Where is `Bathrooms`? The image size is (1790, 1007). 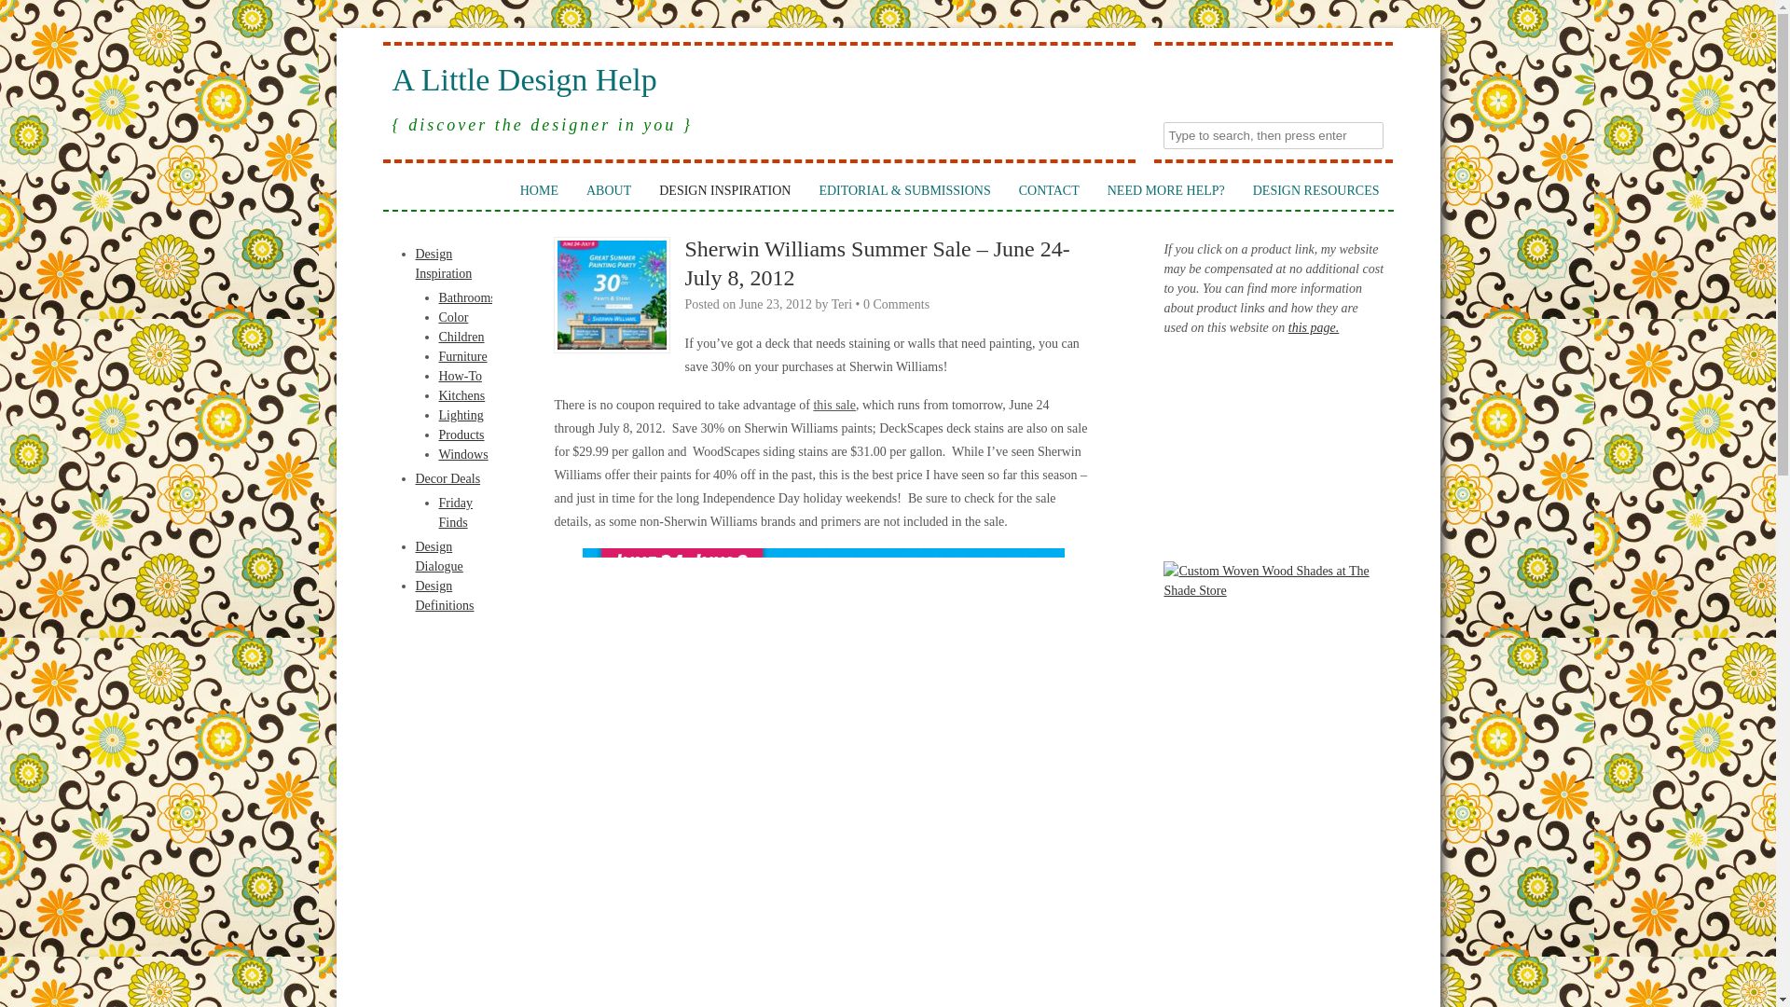 Bathrooms is located at coordinates (466, 298).